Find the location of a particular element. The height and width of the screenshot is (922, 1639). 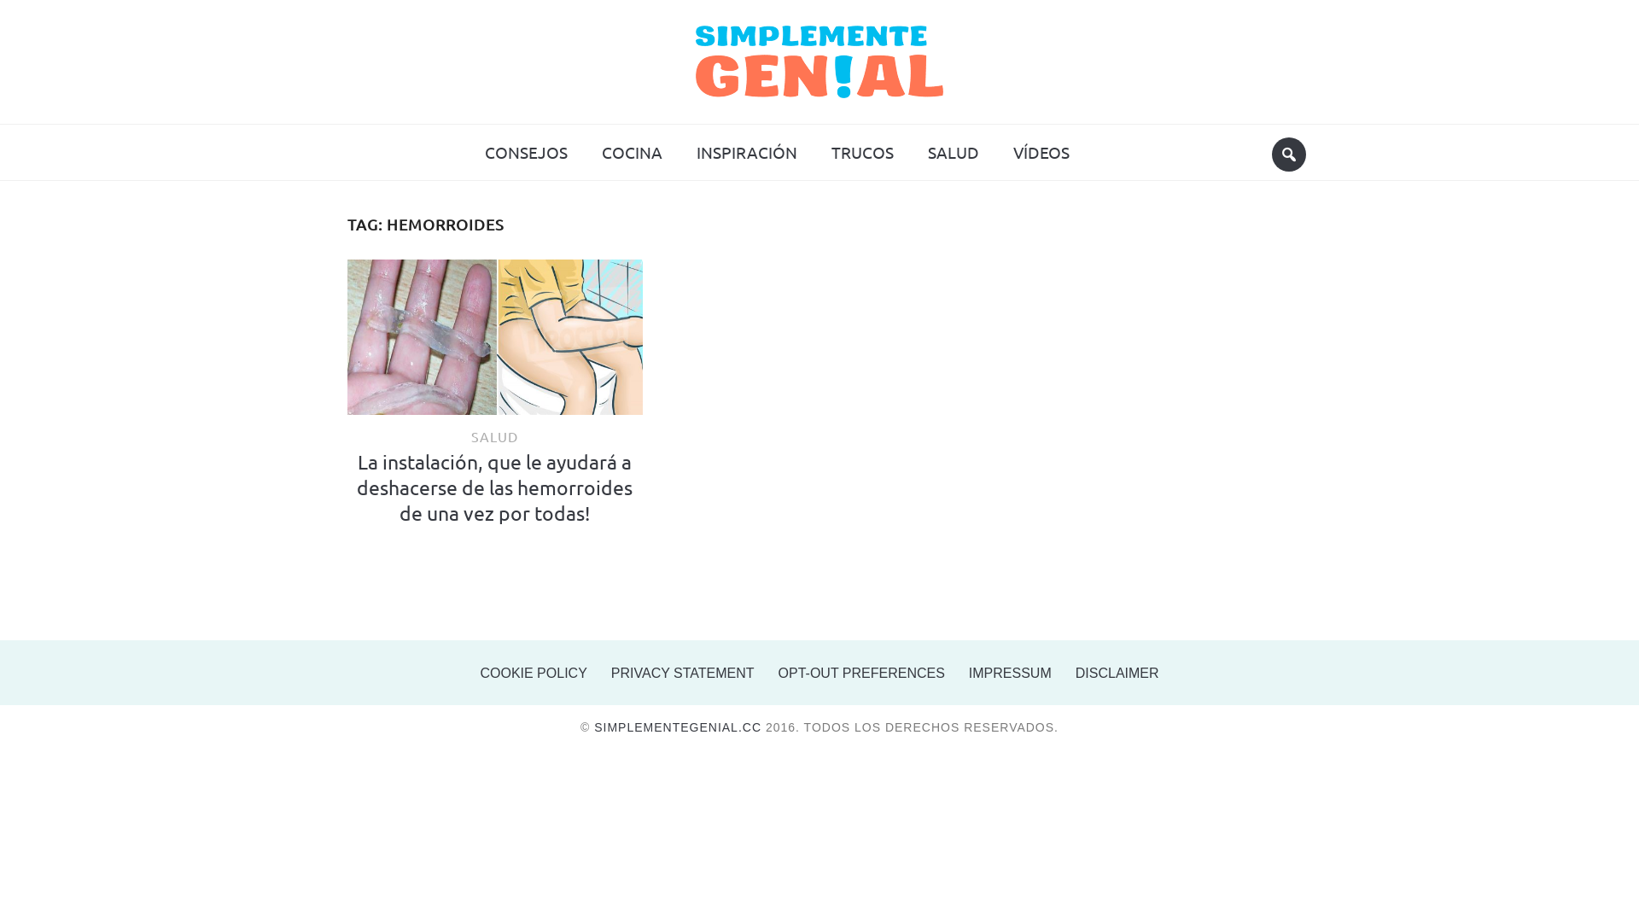

Buscar is located at coordinates (1289, 155).